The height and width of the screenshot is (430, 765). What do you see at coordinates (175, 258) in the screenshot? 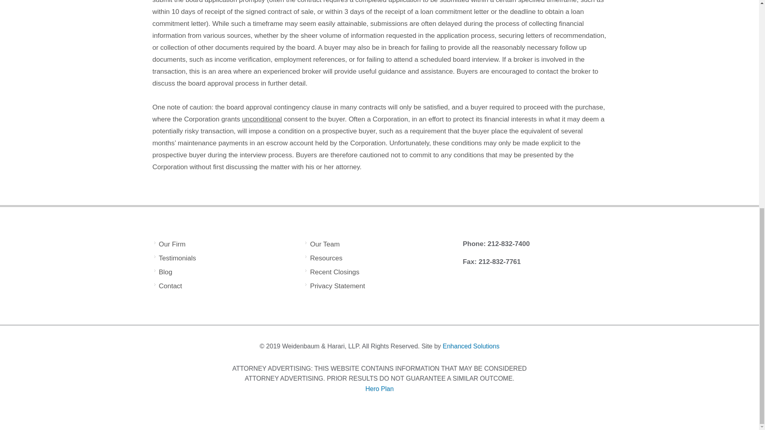
I see `Testimonials` at bounding box center [175, 258].